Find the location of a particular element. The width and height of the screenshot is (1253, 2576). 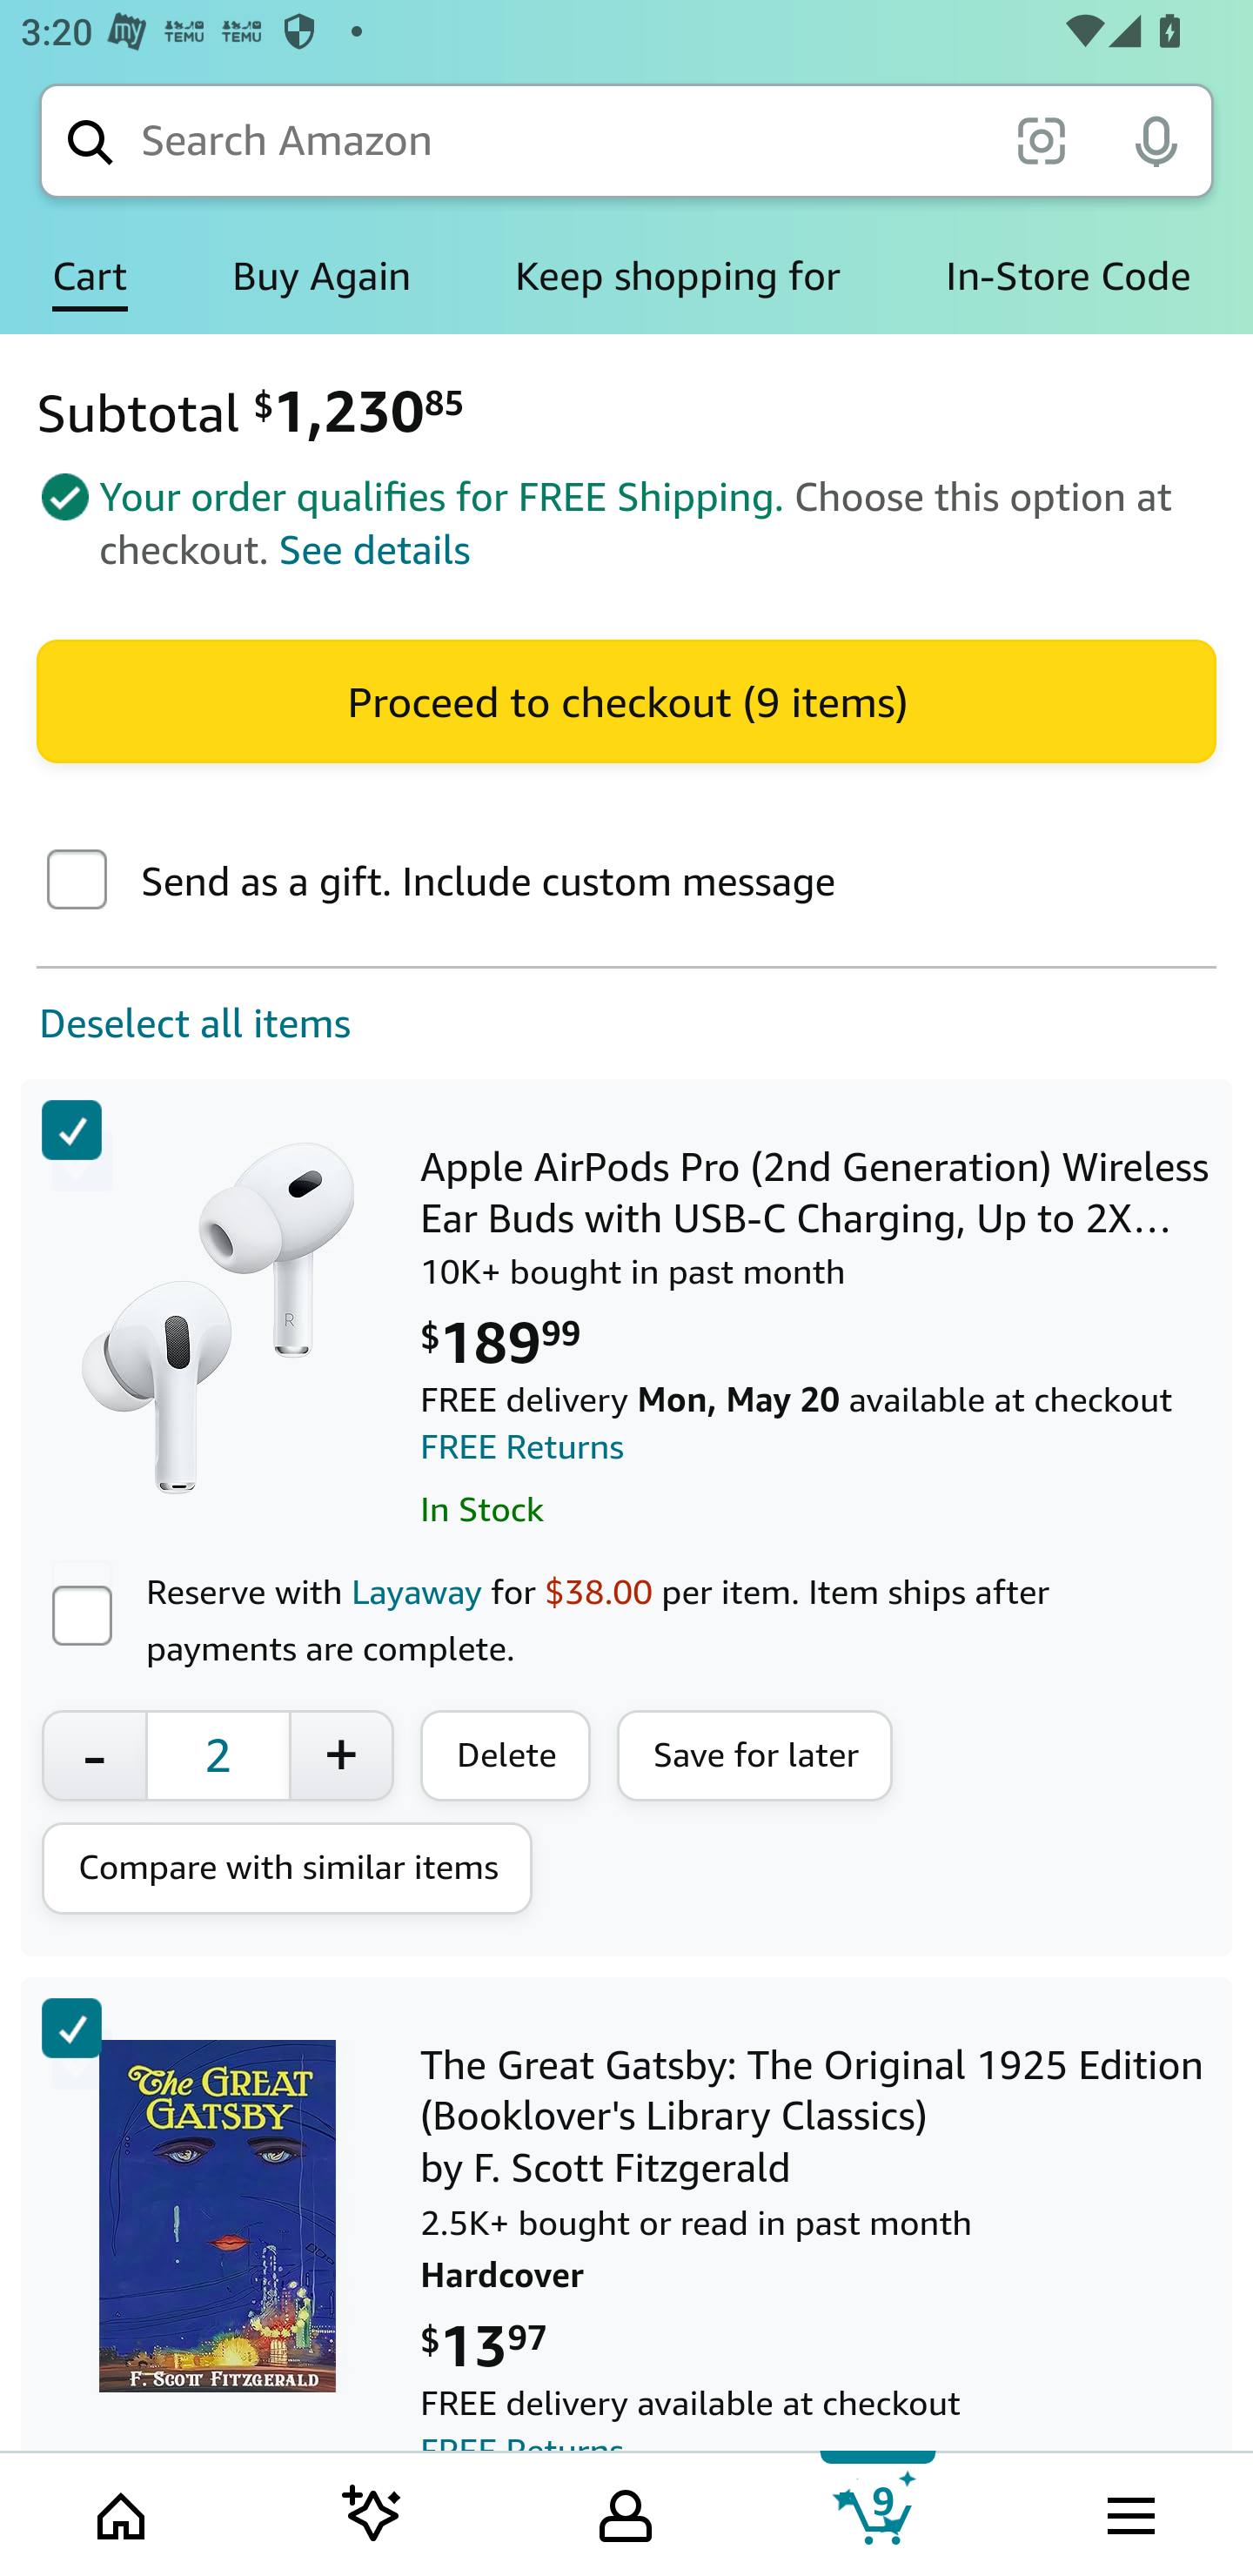

In-Store Code is located at coordinates (1069, 277).